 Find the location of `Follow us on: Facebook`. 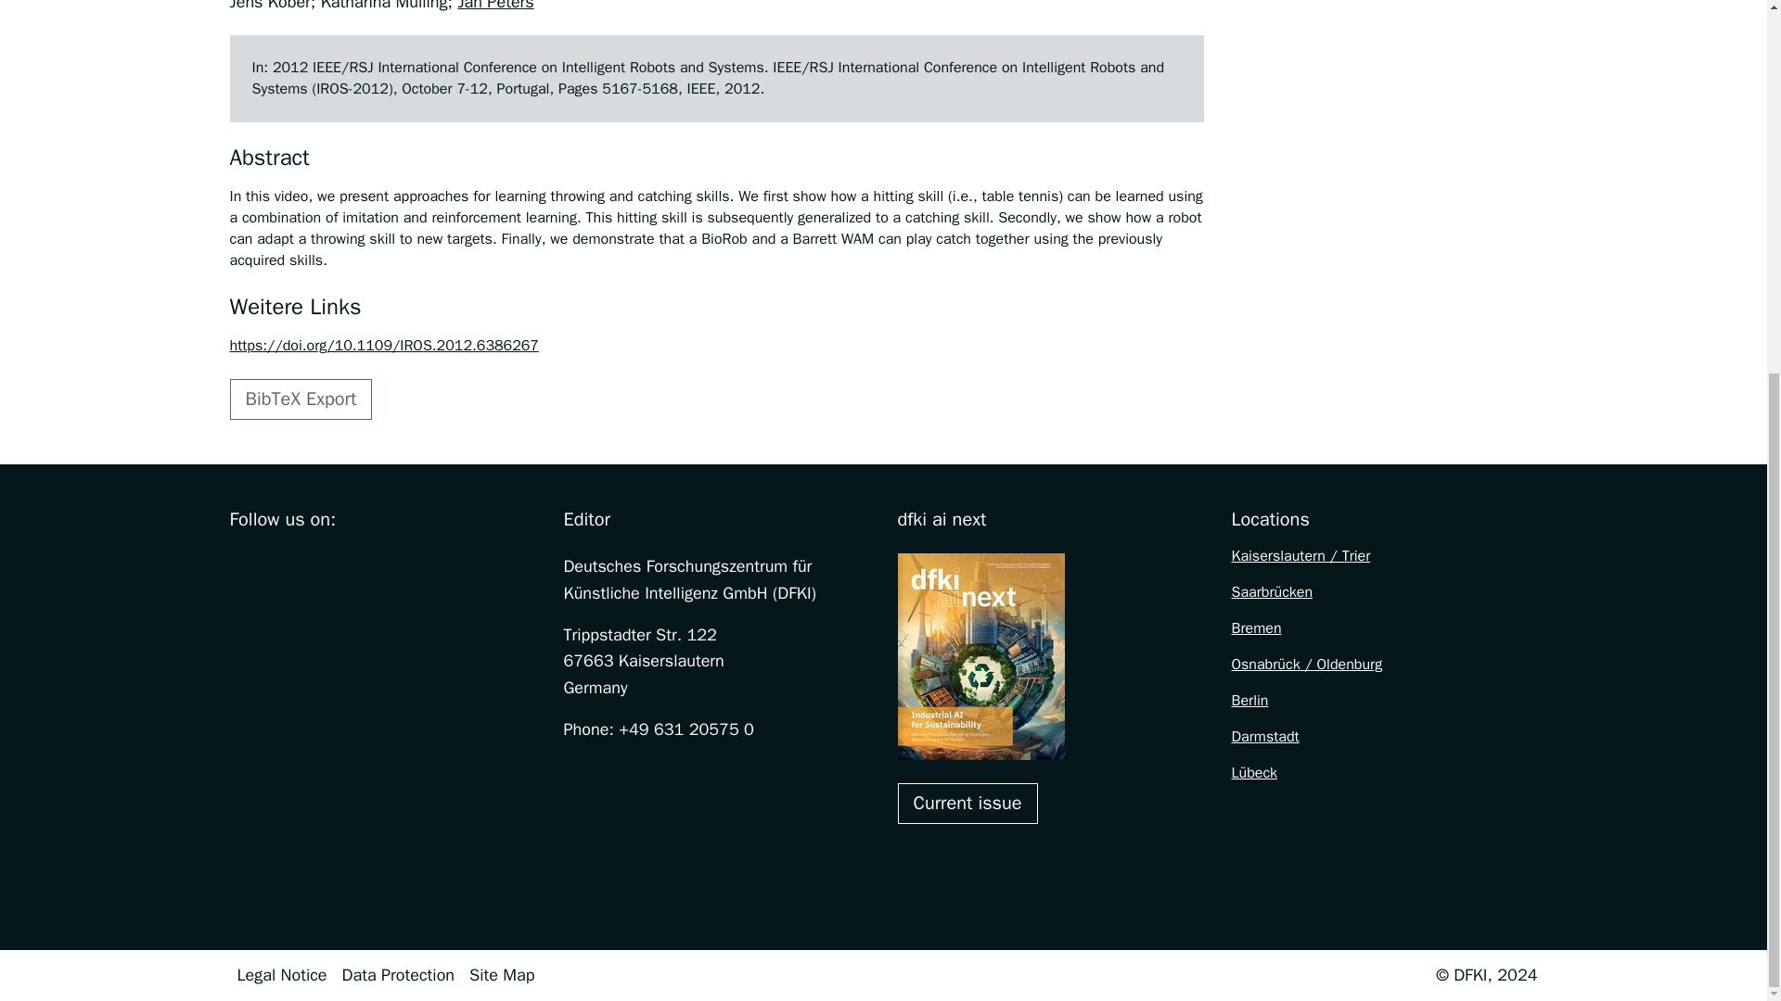

Follow us on: Facebook is located at coordinates (241, 565).